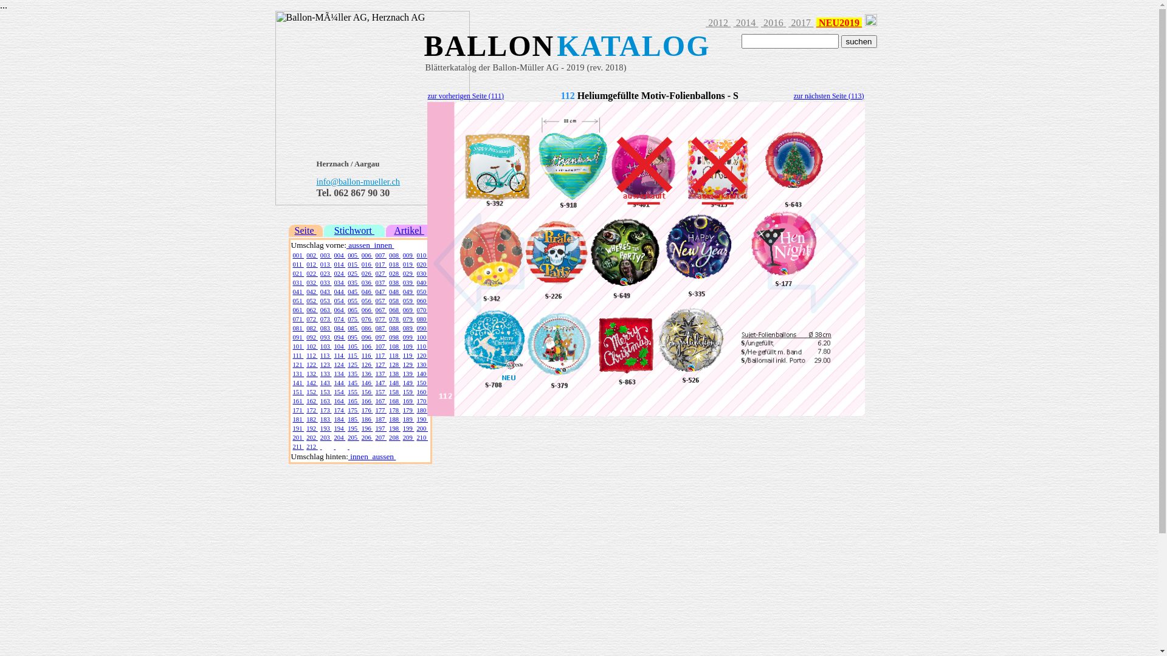 The image size is (1167, 656). What do you see at coordinates (339, 364) in the screenshot?
I see `124 ` at bounding box center [339, 364].